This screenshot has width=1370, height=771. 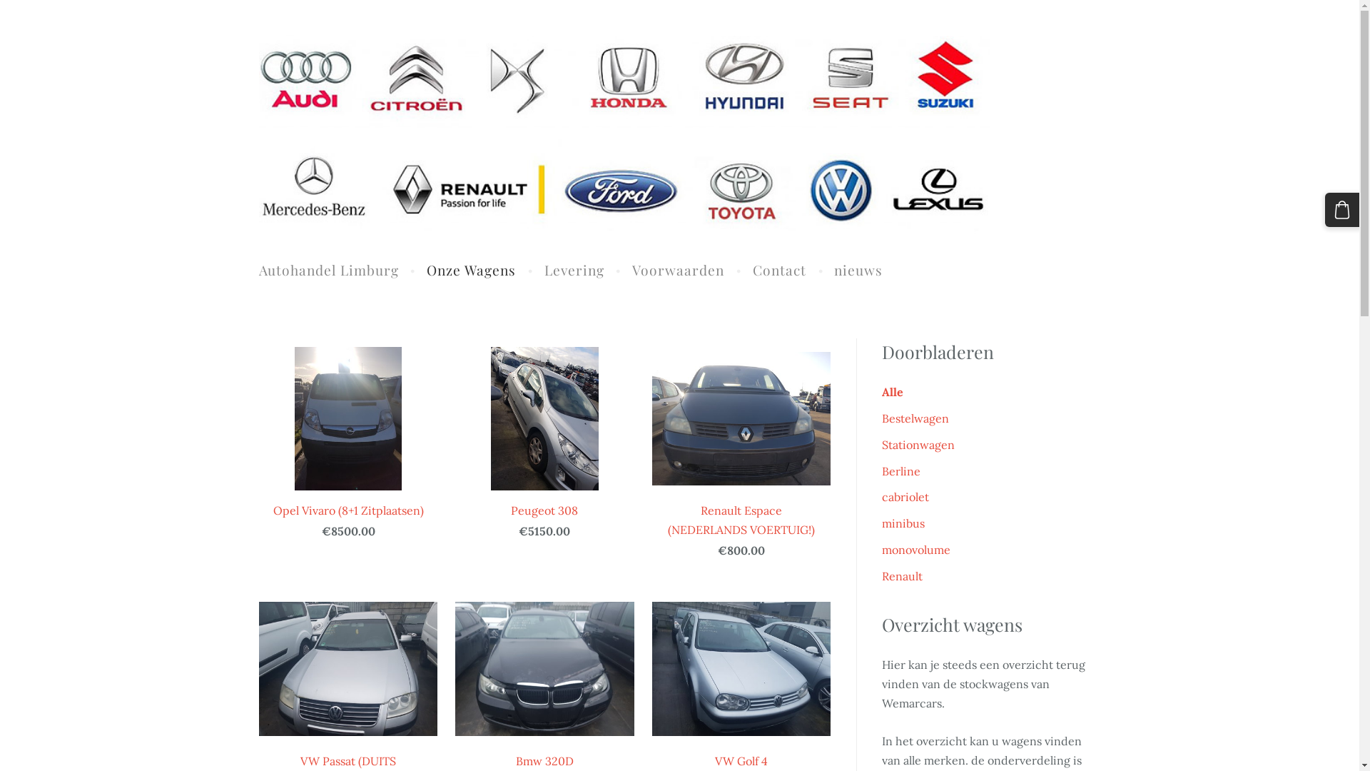 What do you see at coordinates (905, 497) in the screenshot?
I see `cabriolet` at bounding box center [905, 497].